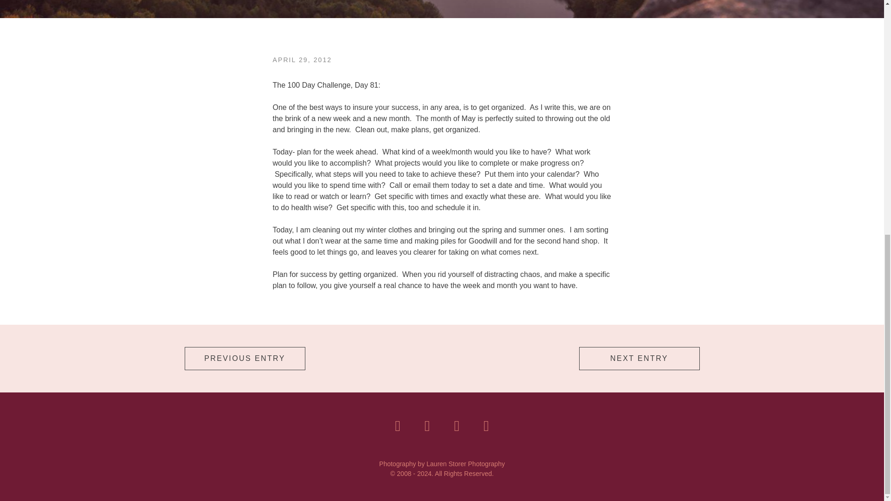 The width and height of the screenshot is (891, 501). What do you see at coordinates (245, 359) in the screenshot?
I see `PREVIOUS ENTRY` at bounding box center [245, 359].